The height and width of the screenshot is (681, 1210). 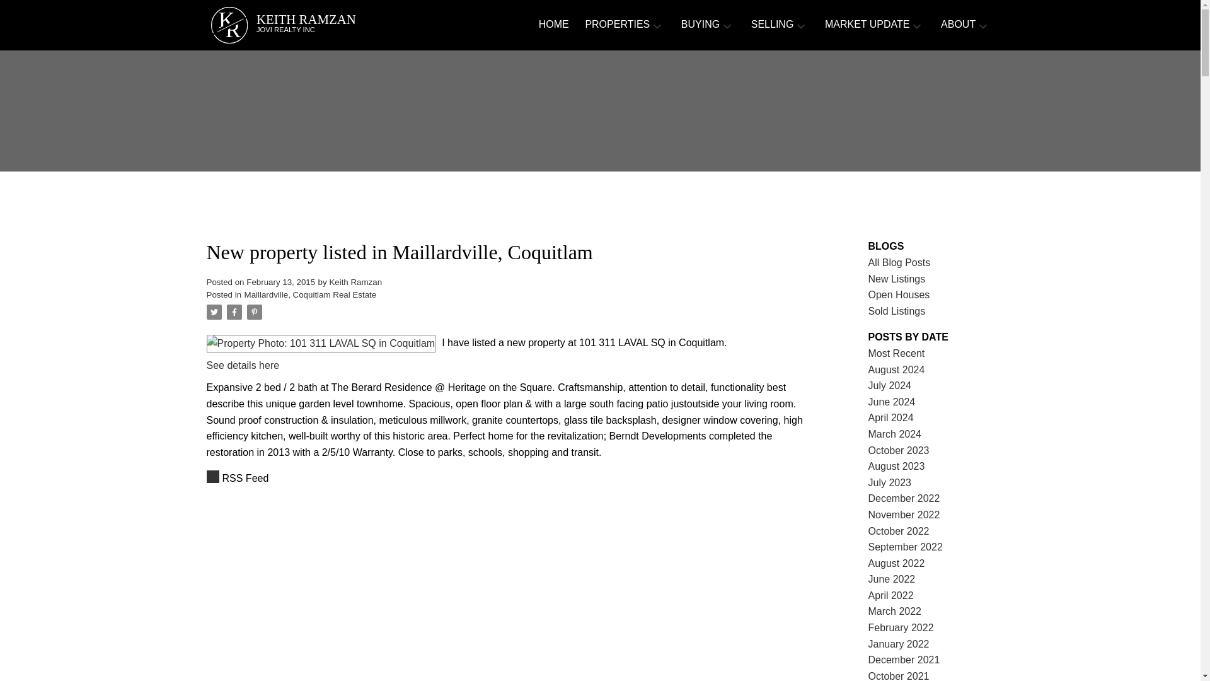 I want to click on SELLING, so click(x=773, y=25).